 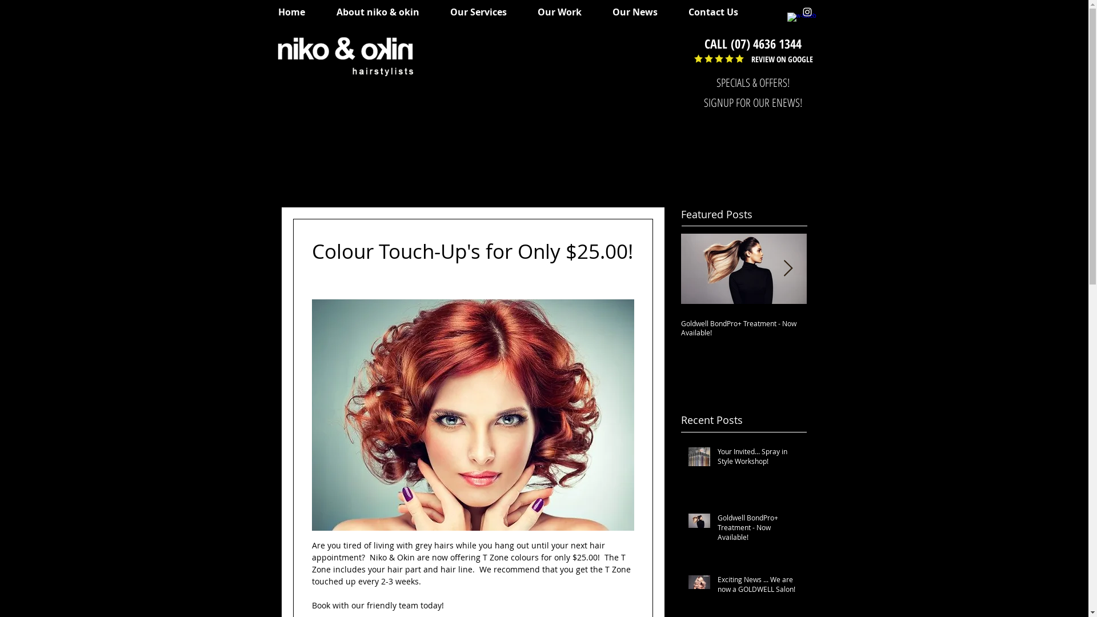 I want to click on Home, so click(x=297, y=12).